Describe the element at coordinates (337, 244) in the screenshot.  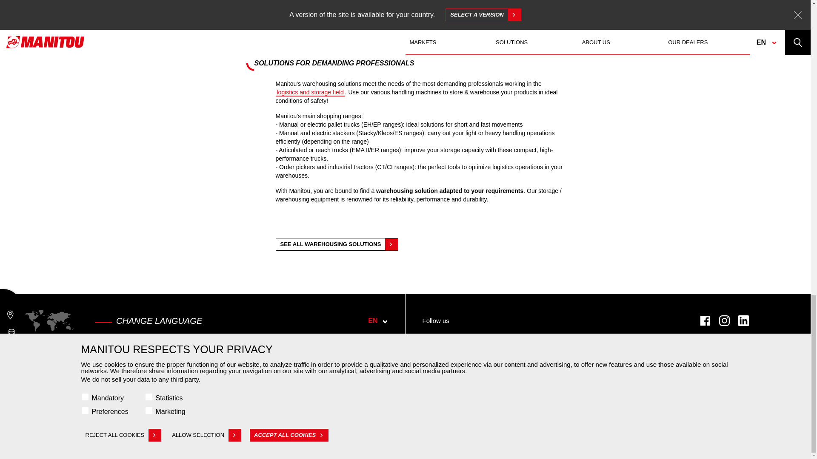
I see `SEE ALL WAREHOUSING SOLUTIONS` at that location.